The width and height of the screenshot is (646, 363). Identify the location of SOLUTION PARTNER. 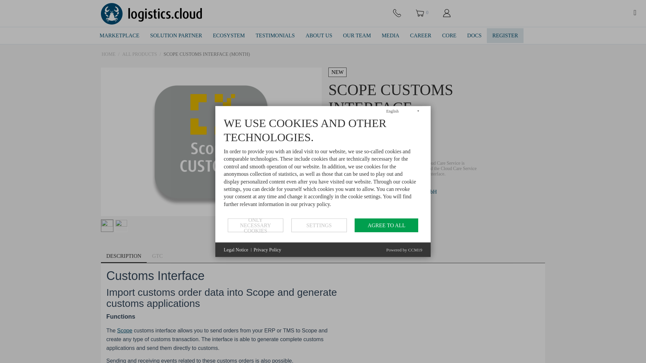
(176, 36).